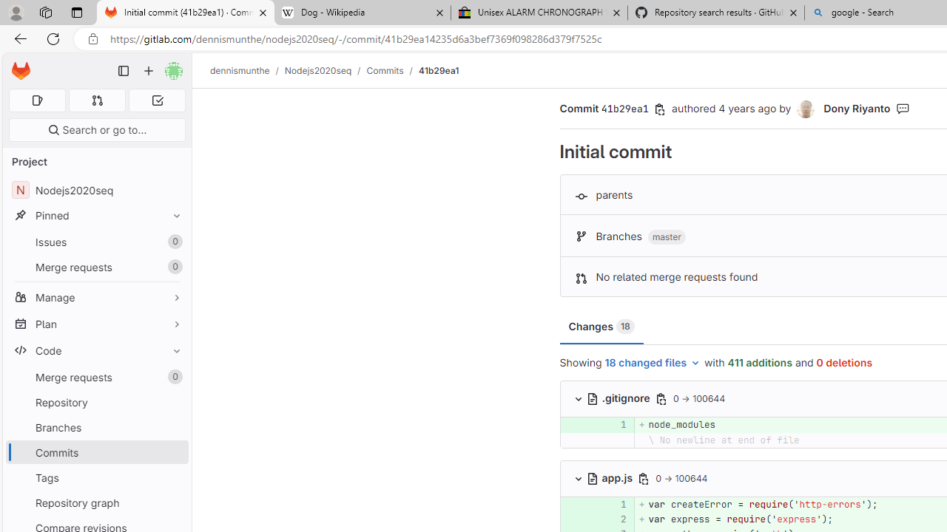 This screenshot has height=532, width=947. What do you see at coordinates (17, 64) in the screenshot?
I see `Skip to main content` at bounding box center [17, 64].